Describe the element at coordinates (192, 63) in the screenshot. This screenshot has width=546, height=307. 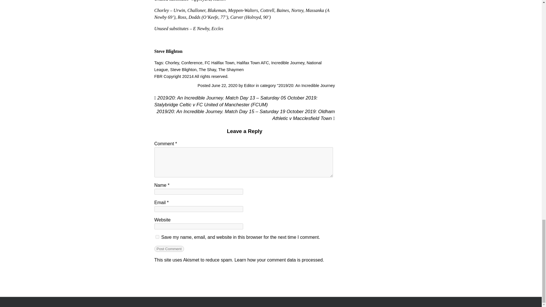
I see `Conference` at that location.